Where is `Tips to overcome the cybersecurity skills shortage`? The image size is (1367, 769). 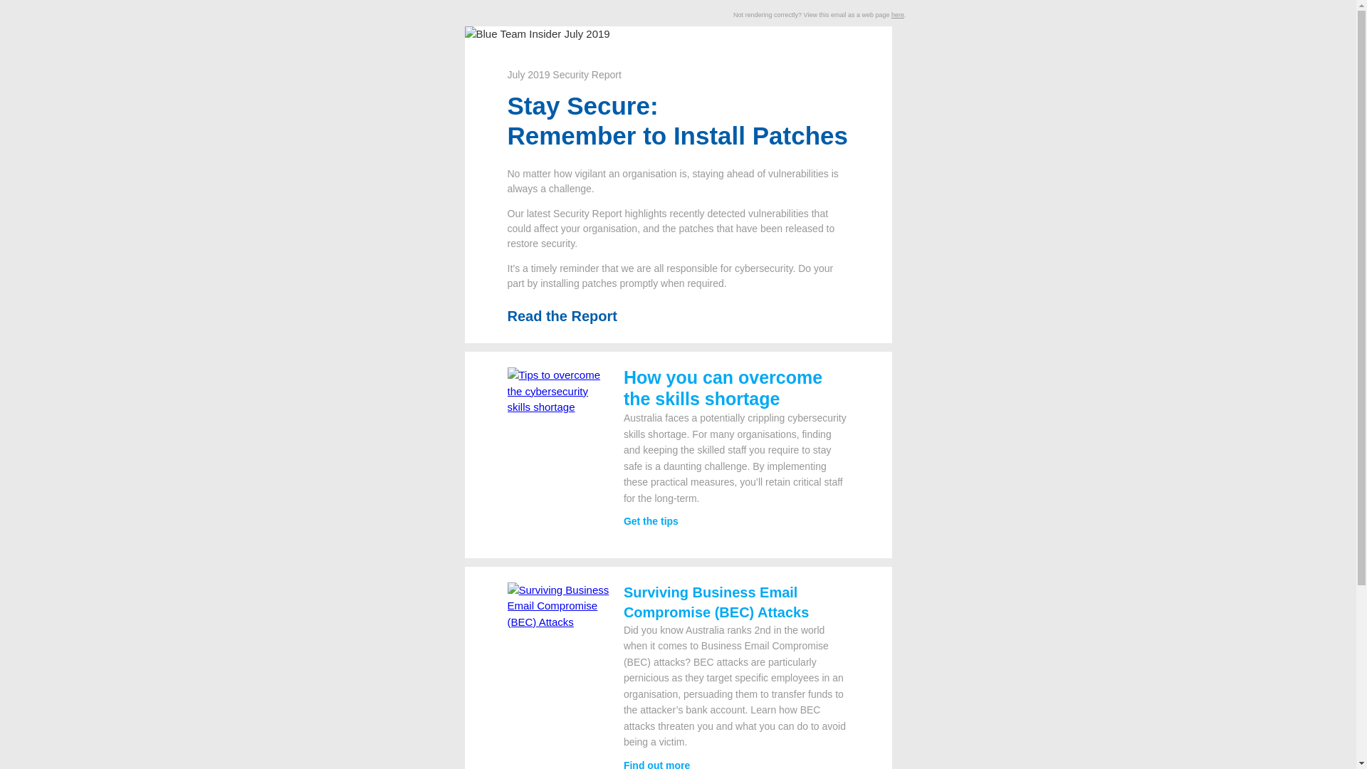 Tips to overcome the cybersecurity skills shortage is located at coordinates (560, 392).